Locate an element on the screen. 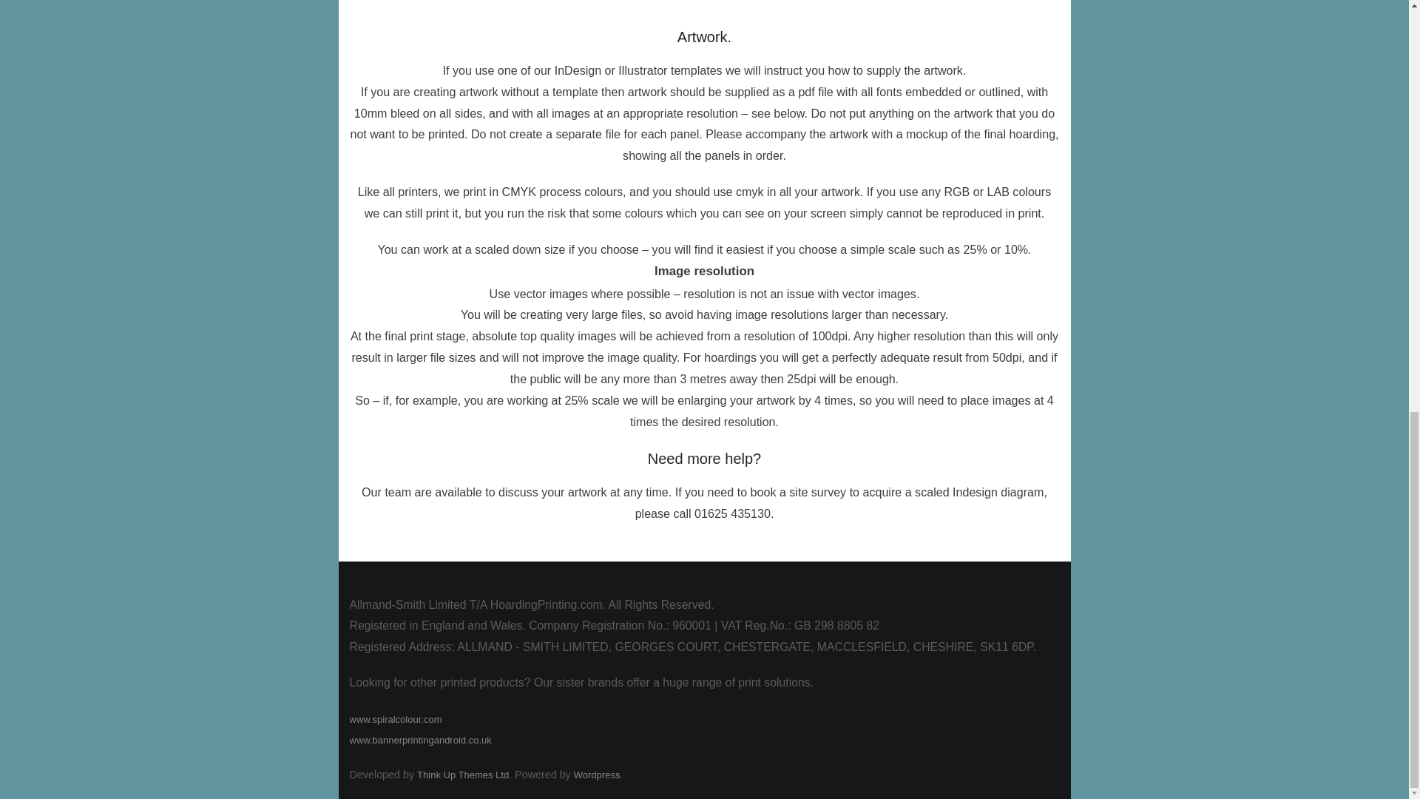 The width and height of the screenshot is (1420, 799). www.spiralcolour.com is located at coordinates (395, 719).